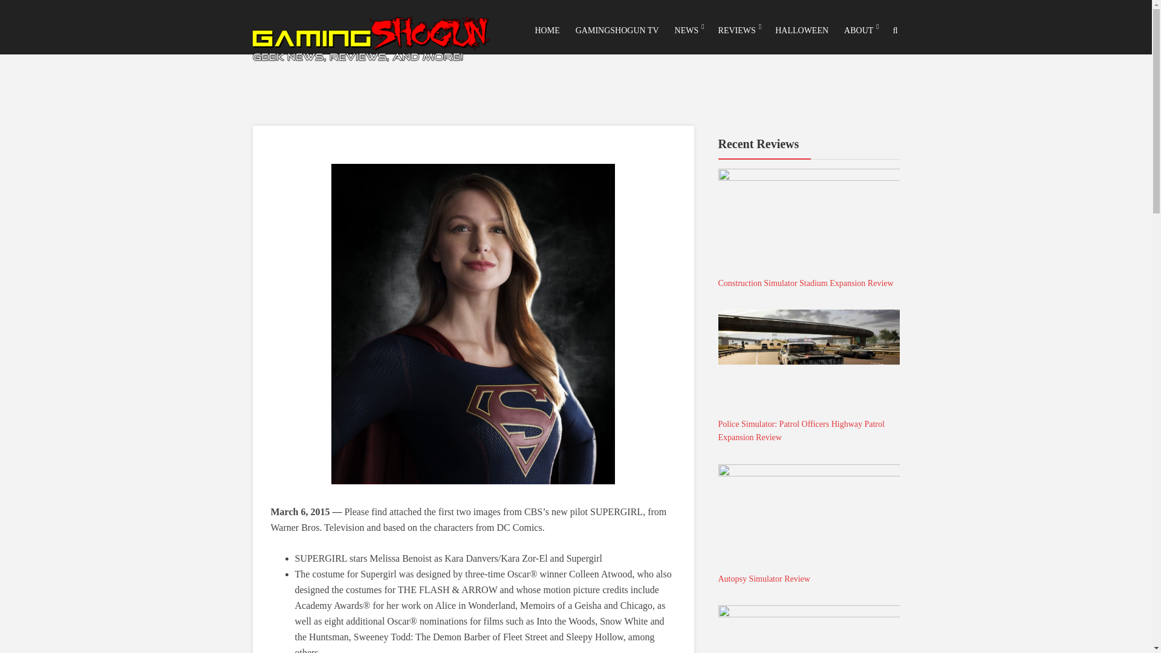  I want to click on GAMINGSHOGUN TV, so click(617, 30).